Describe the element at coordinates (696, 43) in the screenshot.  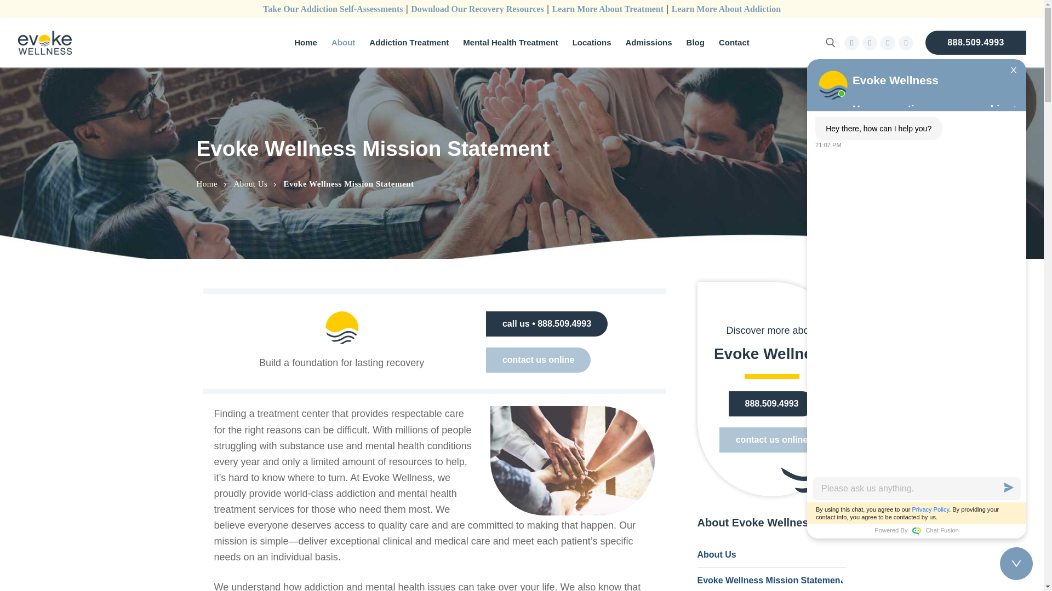
I see `Blog` at that location.